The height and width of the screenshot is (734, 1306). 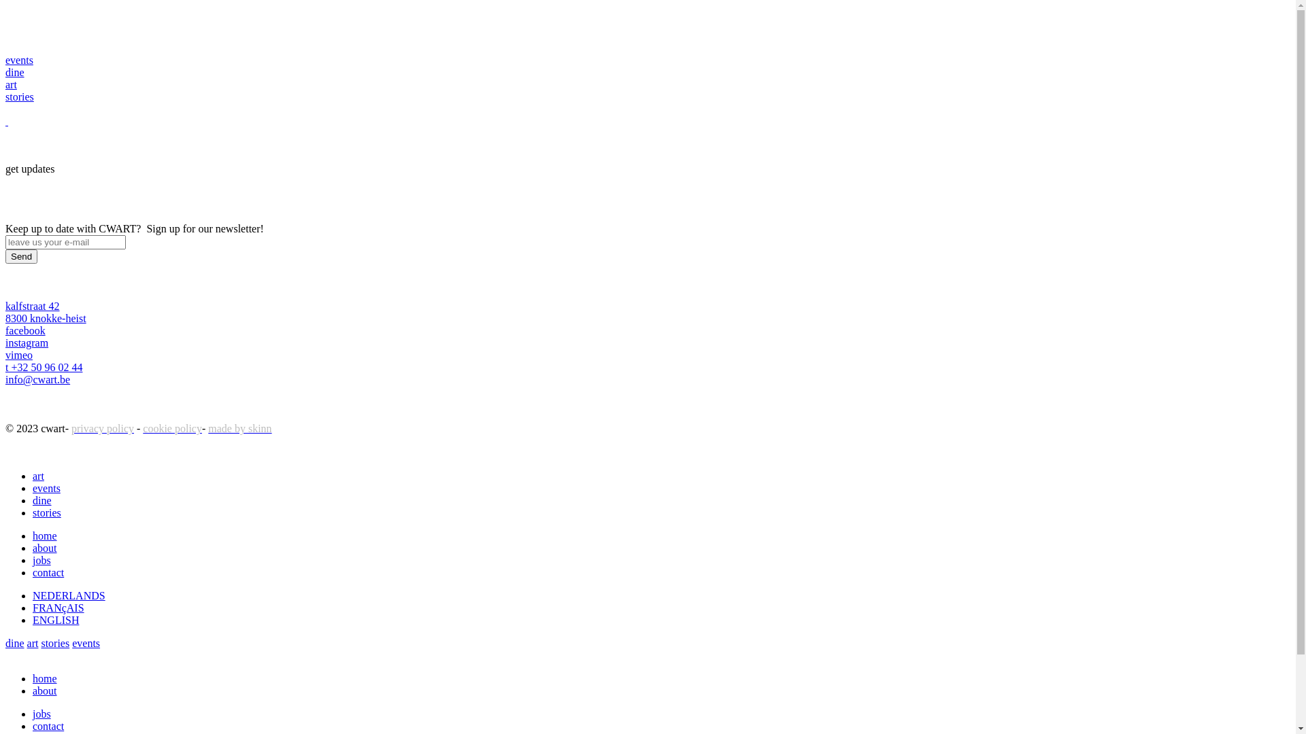 What do you see at coordinates (33, 643) in the screenshot?
I see `art` at bounding box center [33, 643].